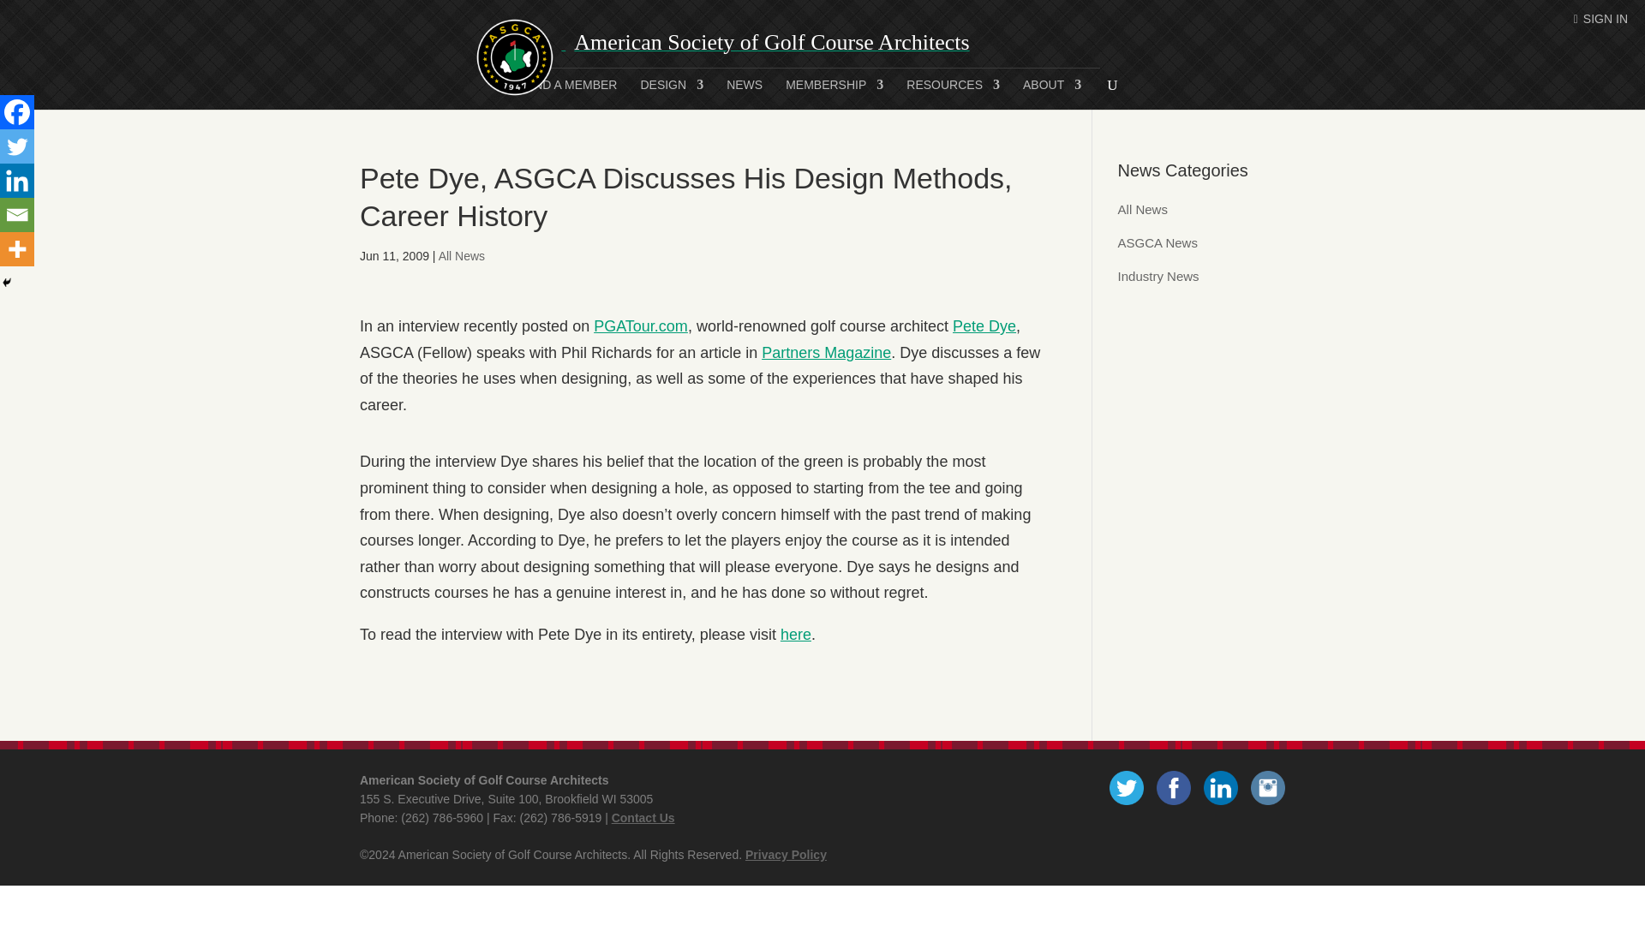 The width and height of the screenshot is (1645, 925). I want to click on FIND A MEMBER, so click(571, 94).